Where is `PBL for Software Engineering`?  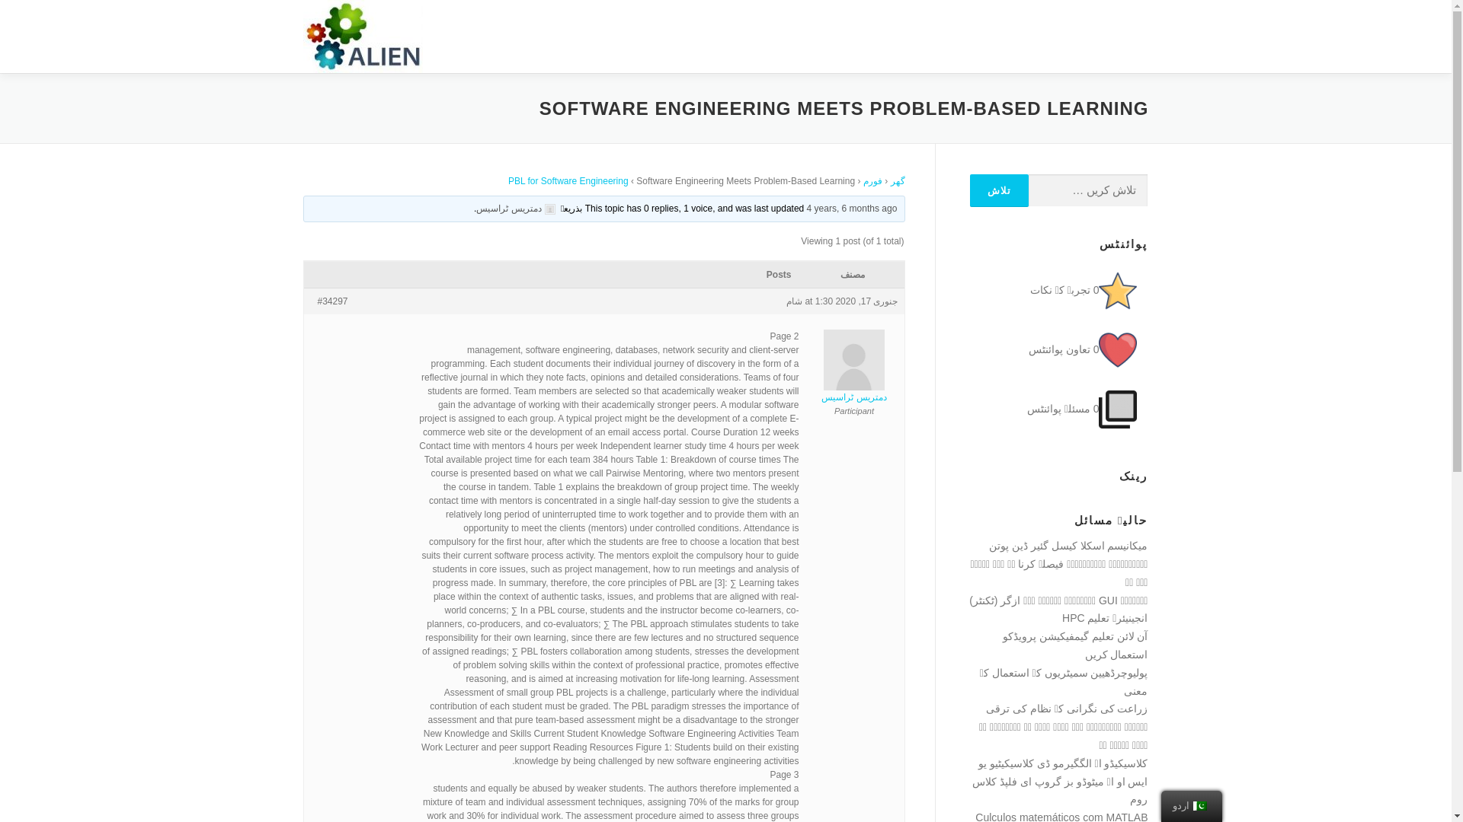
PBL for Software Engineering is located at coordinates (568, 181).